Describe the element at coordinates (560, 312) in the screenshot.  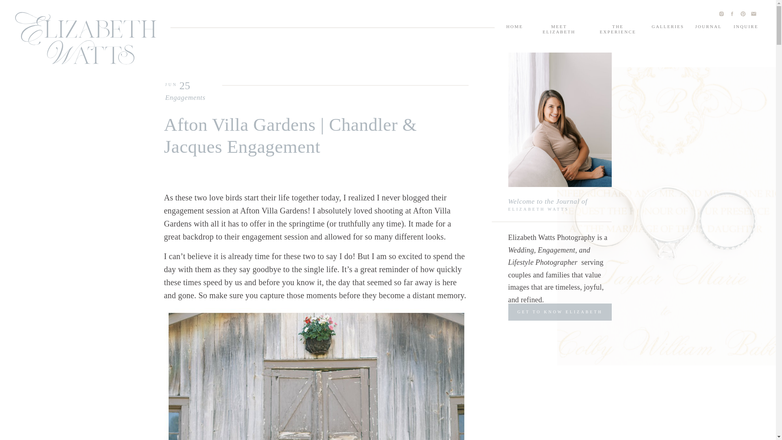
I see `GET TO KNOW ELIZABETH` at that location.